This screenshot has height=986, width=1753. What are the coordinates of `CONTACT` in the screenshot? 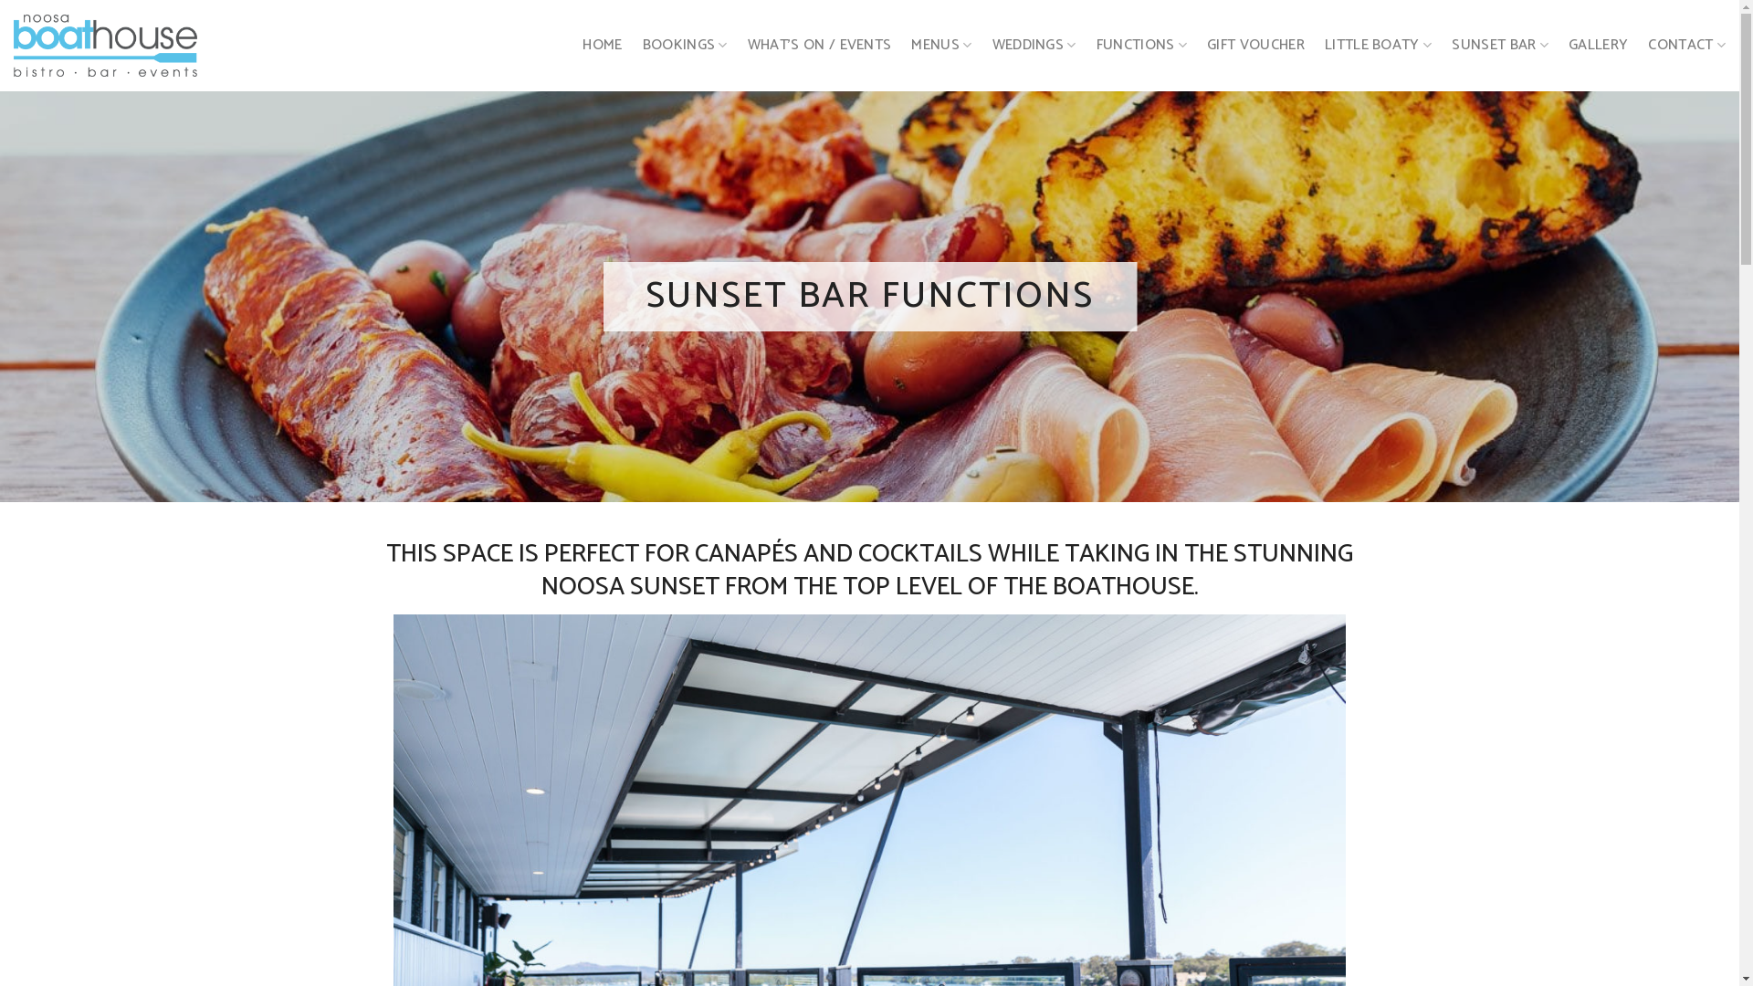 It's located at (1687, 46).